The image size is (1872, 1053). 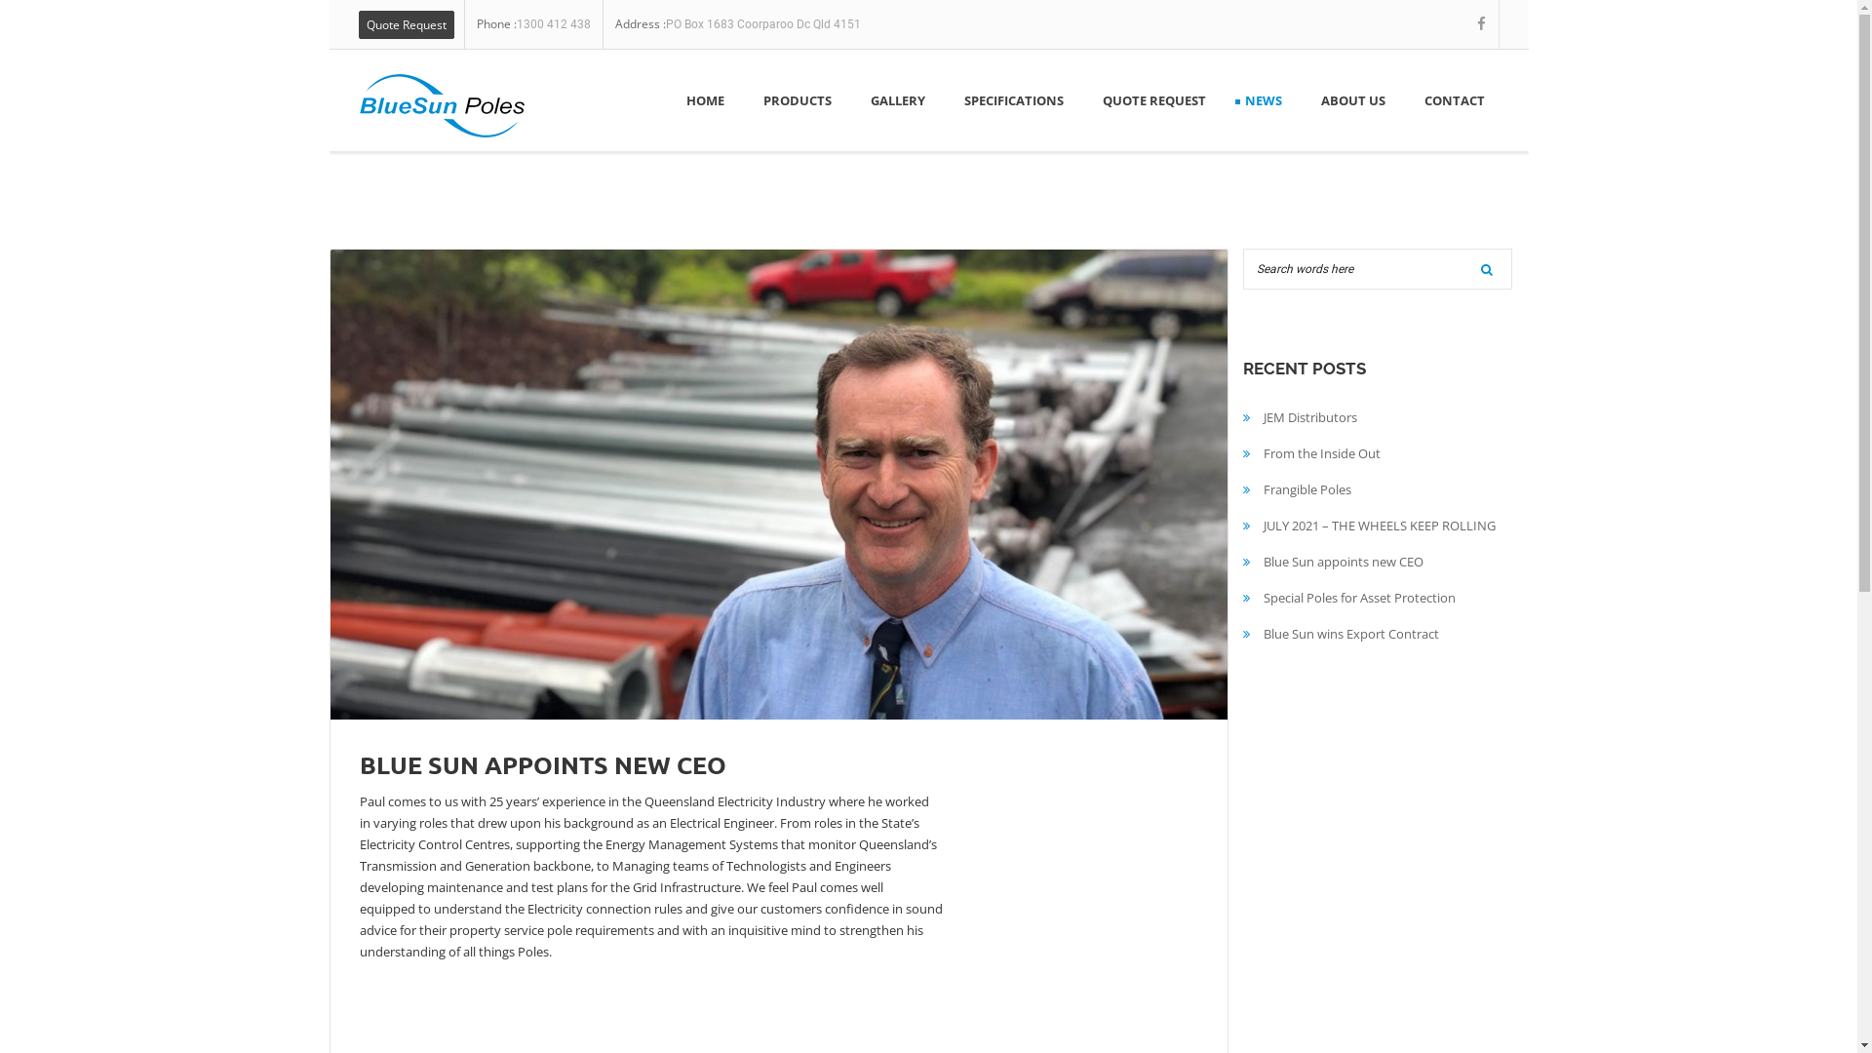 I want to click on PRODUCTS, so click(x=793, y=100).